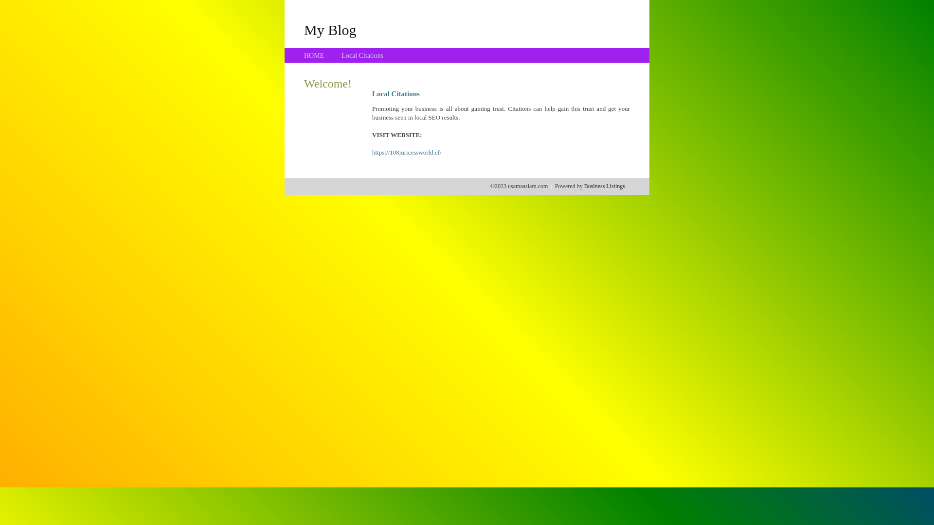 This screenshot has width=934, height=525. Describe the element at coordinates (330, 30) in the screenshot. I see `My Blog` at that location.